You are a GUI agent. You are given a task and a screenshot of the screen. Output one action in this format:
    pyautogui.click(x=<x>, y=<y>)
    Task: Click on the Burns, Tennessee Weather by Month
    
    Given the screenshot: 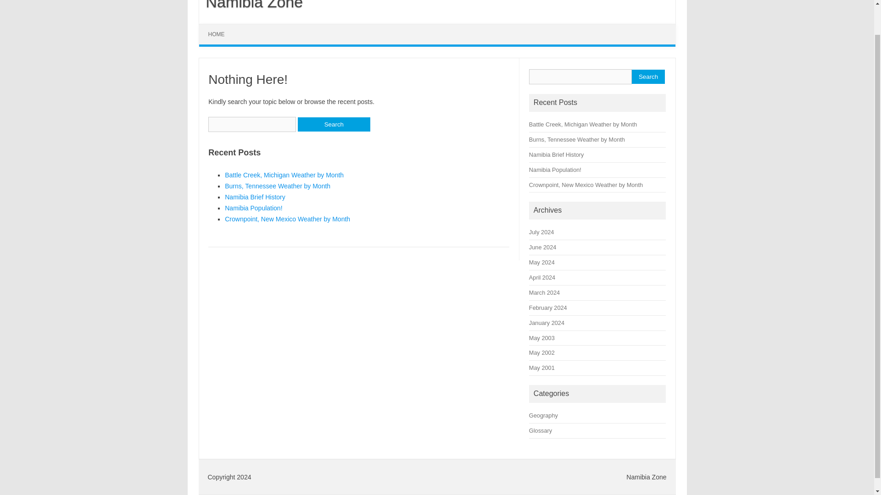 What is the action you would take?
    pyautogui.click(x=277, y=186)
    